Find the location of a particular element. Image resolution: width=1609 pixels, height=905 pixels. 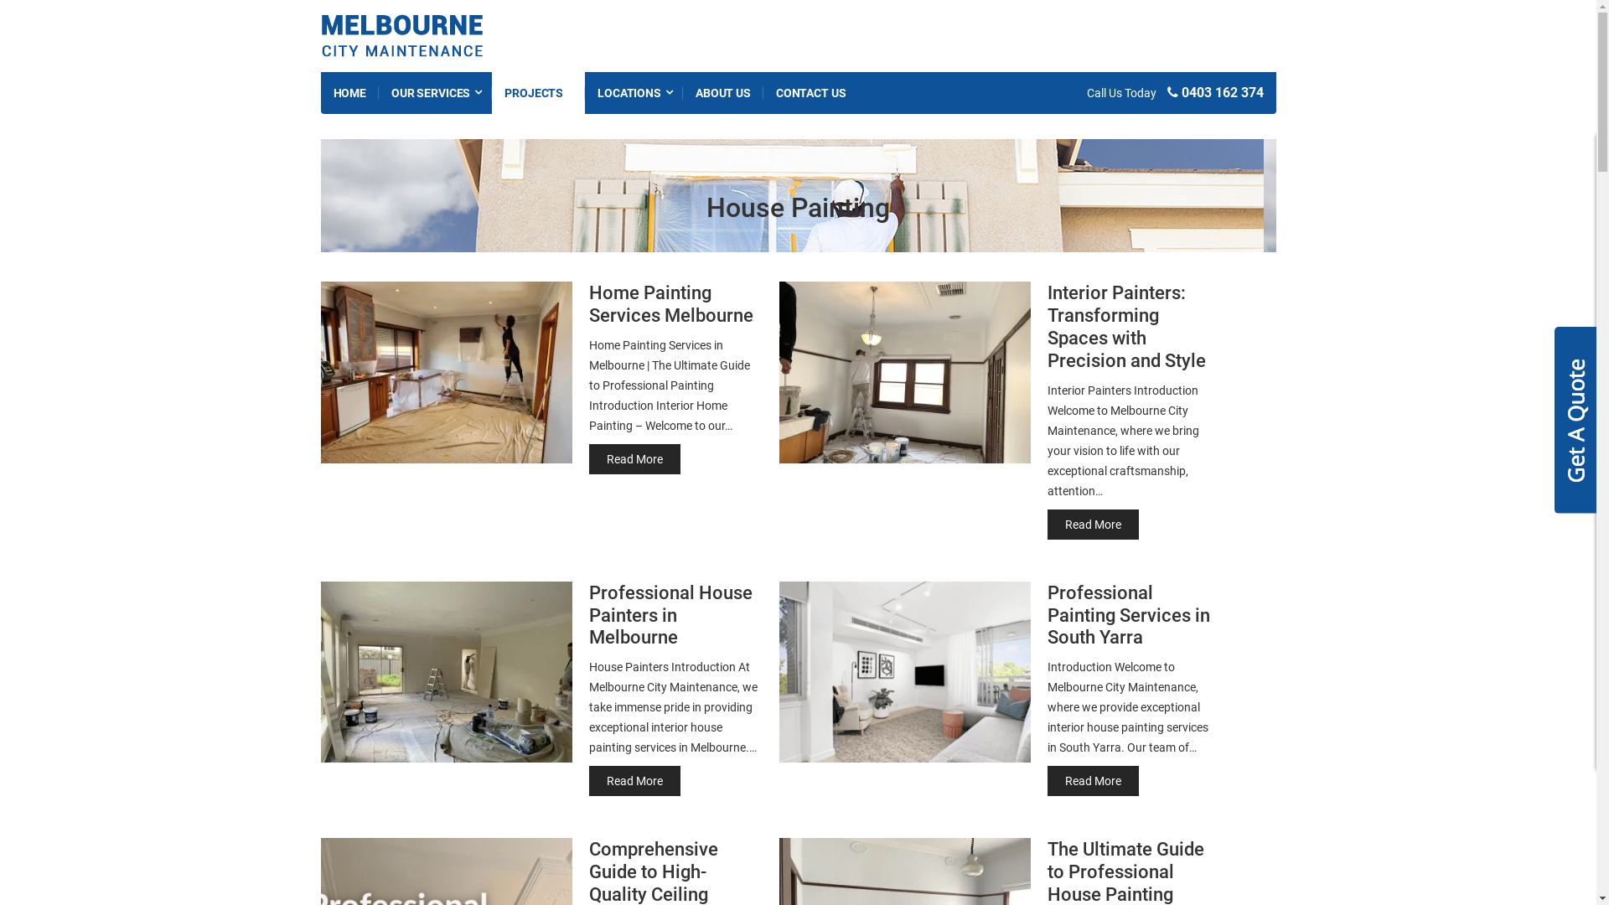

Read More is located at coordinates (1093, 525).